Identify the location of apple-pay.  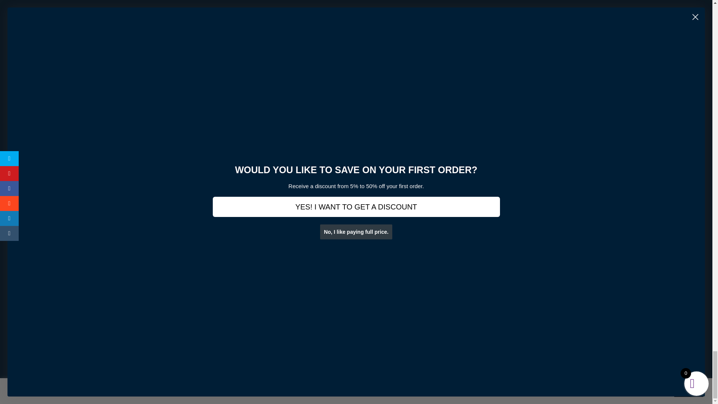
(333, 42).